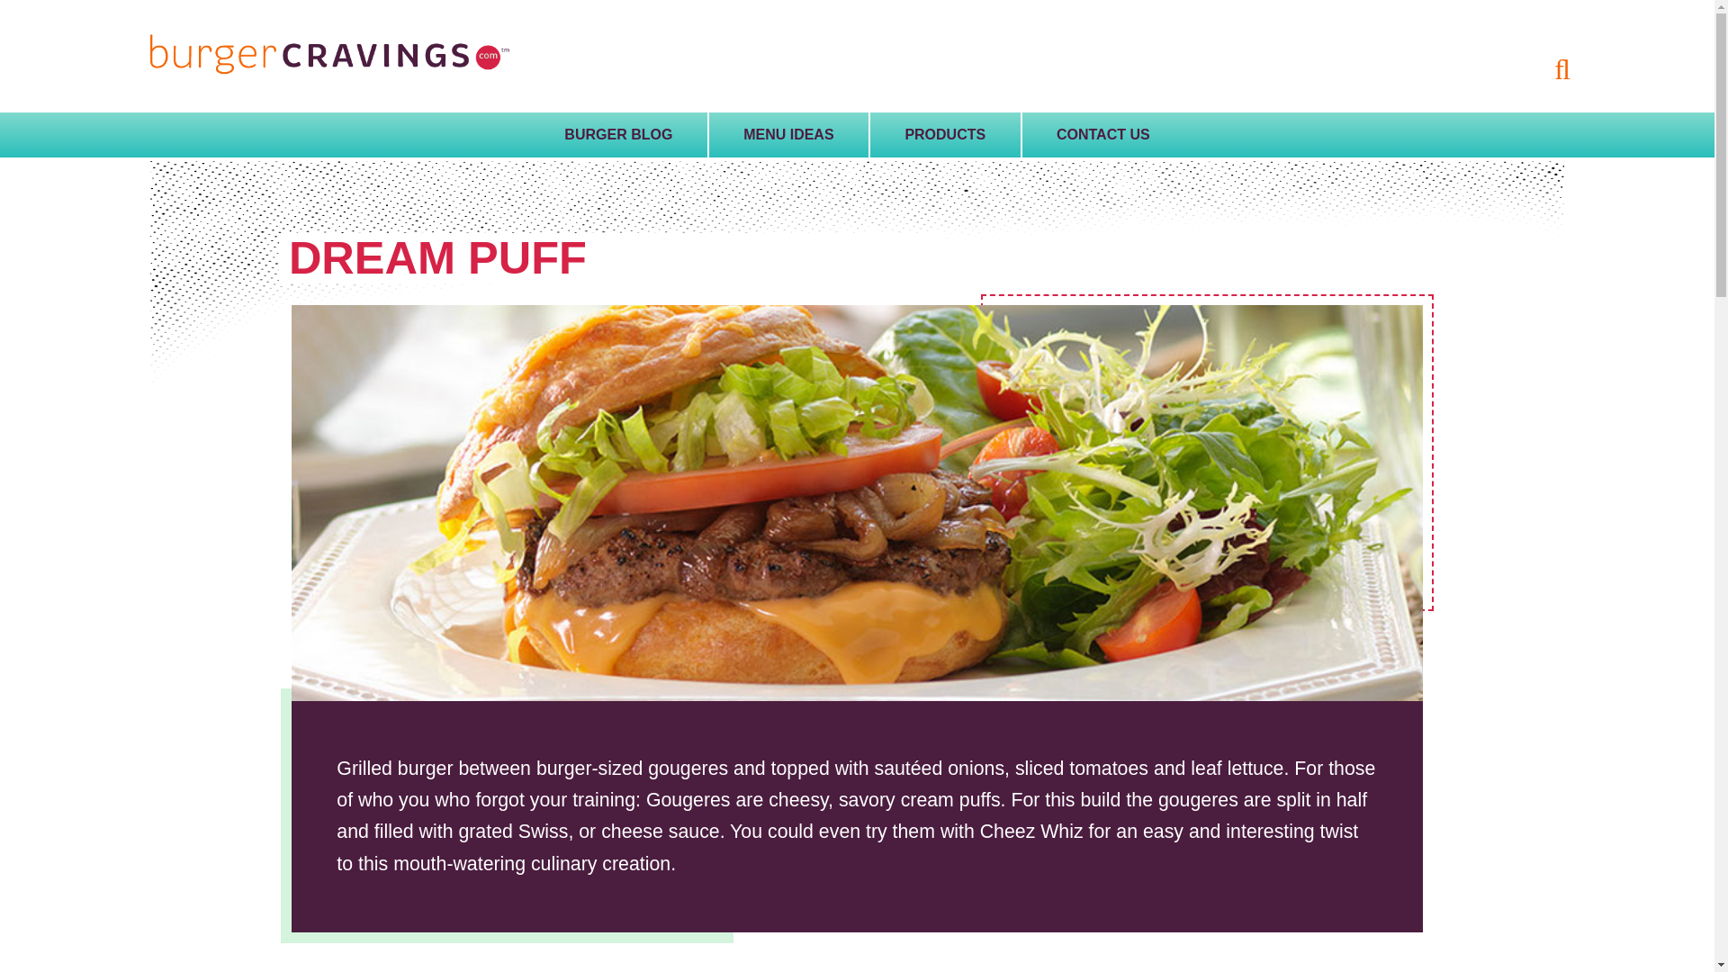  What do you see at coordinates (1103, 135) in the screenshot?
I see `CONTACT US` at bounding box center [1103, 135].